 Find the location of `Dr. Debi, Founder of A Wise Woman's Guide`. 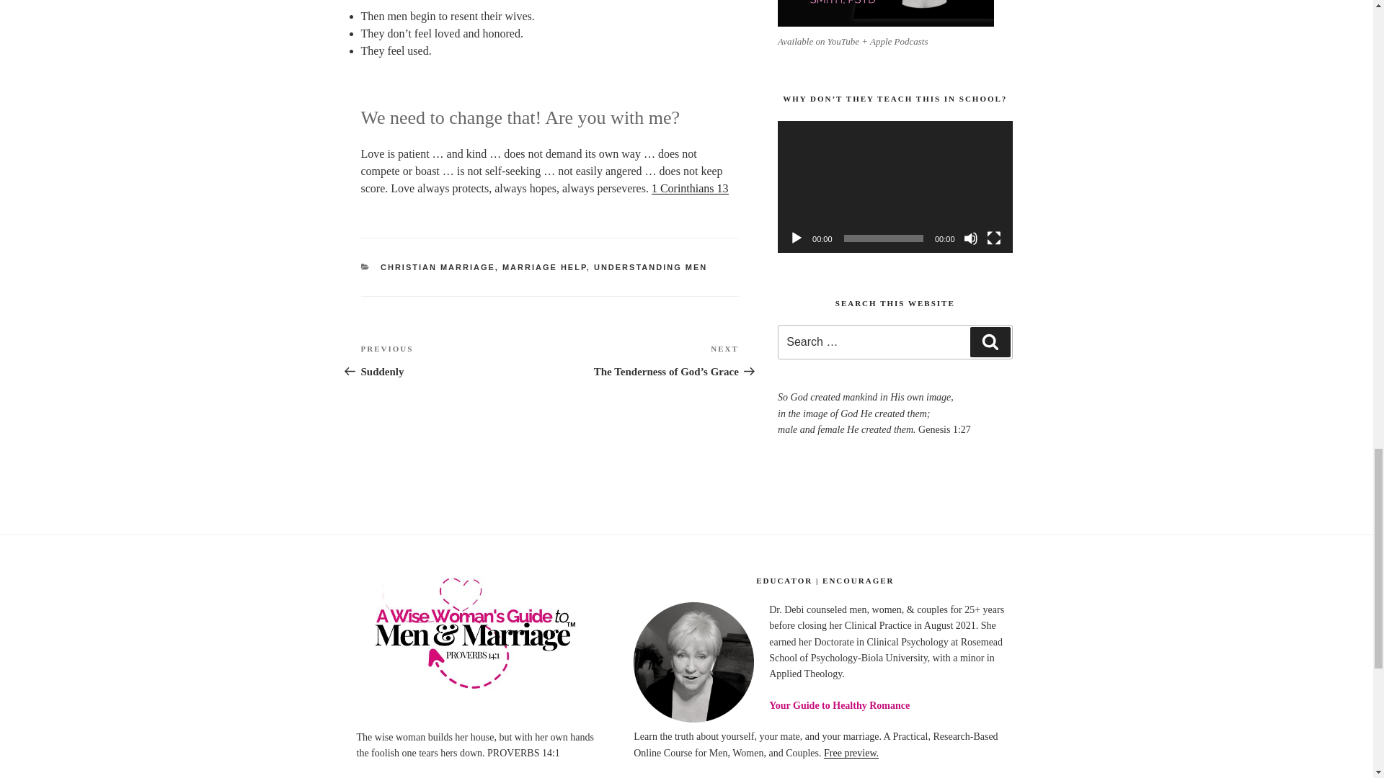

Dr. Debi, Founder of A Wise Woman's Guide is located at coordinates (796, 238).